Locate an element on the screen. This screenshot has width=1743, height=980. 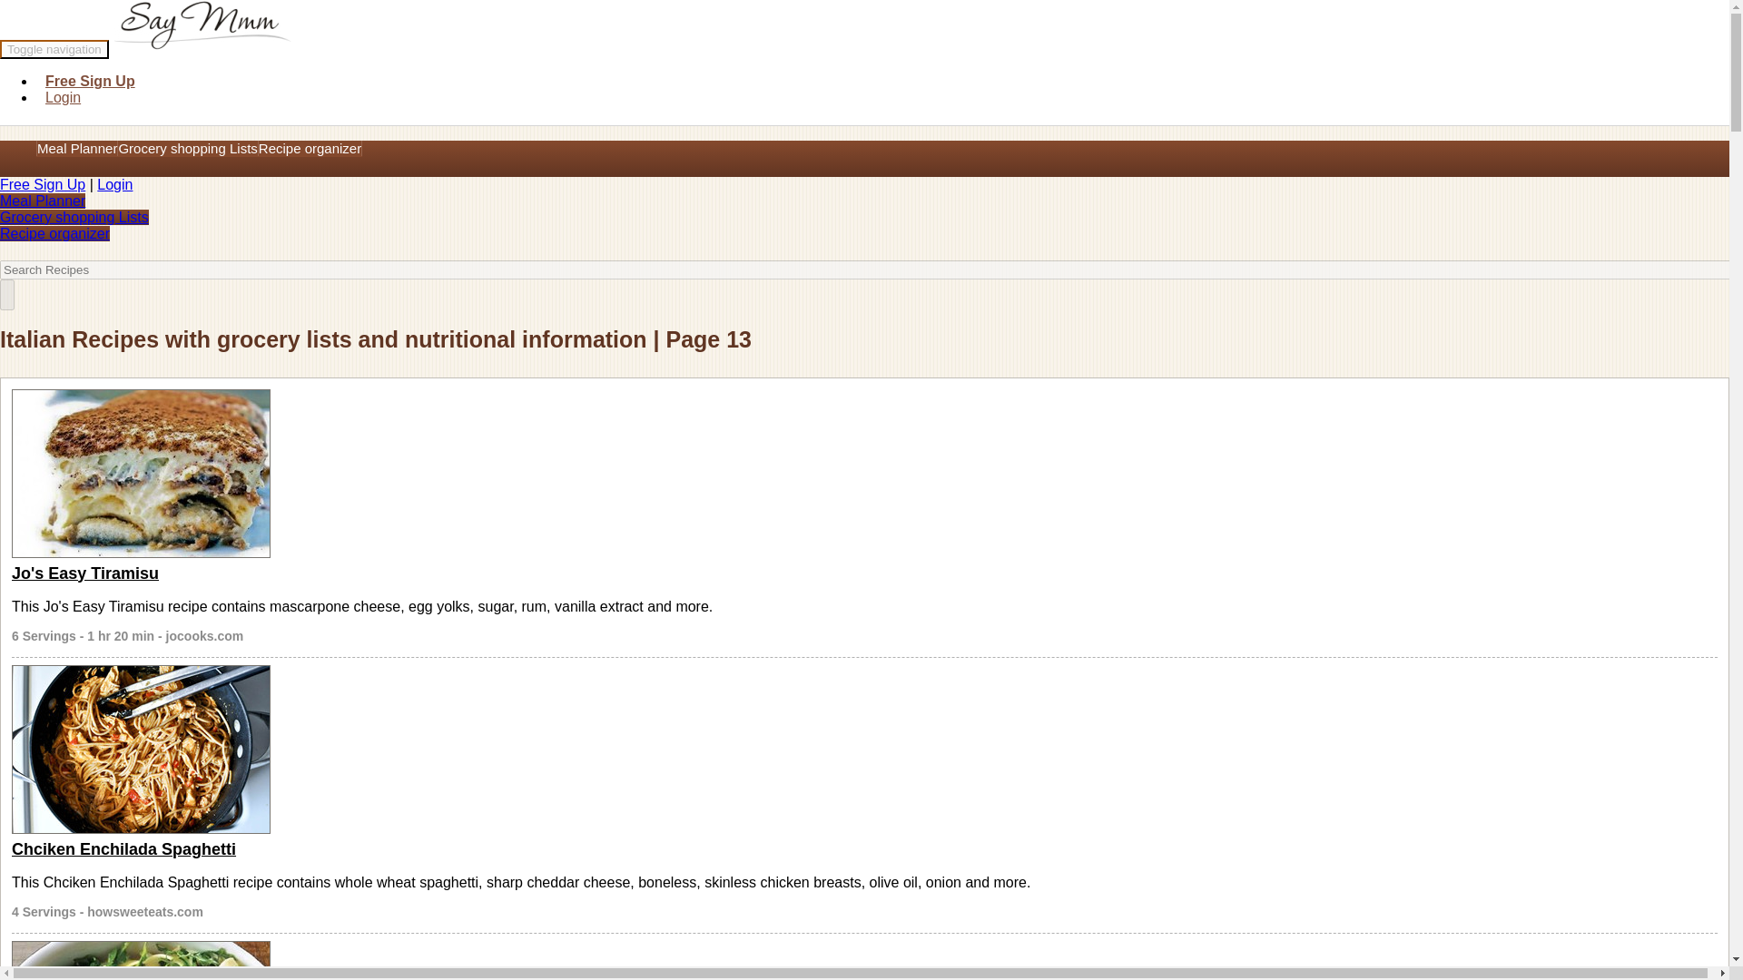
Chciken Enchilada Spaghetti is located at coordinates (123, 849).